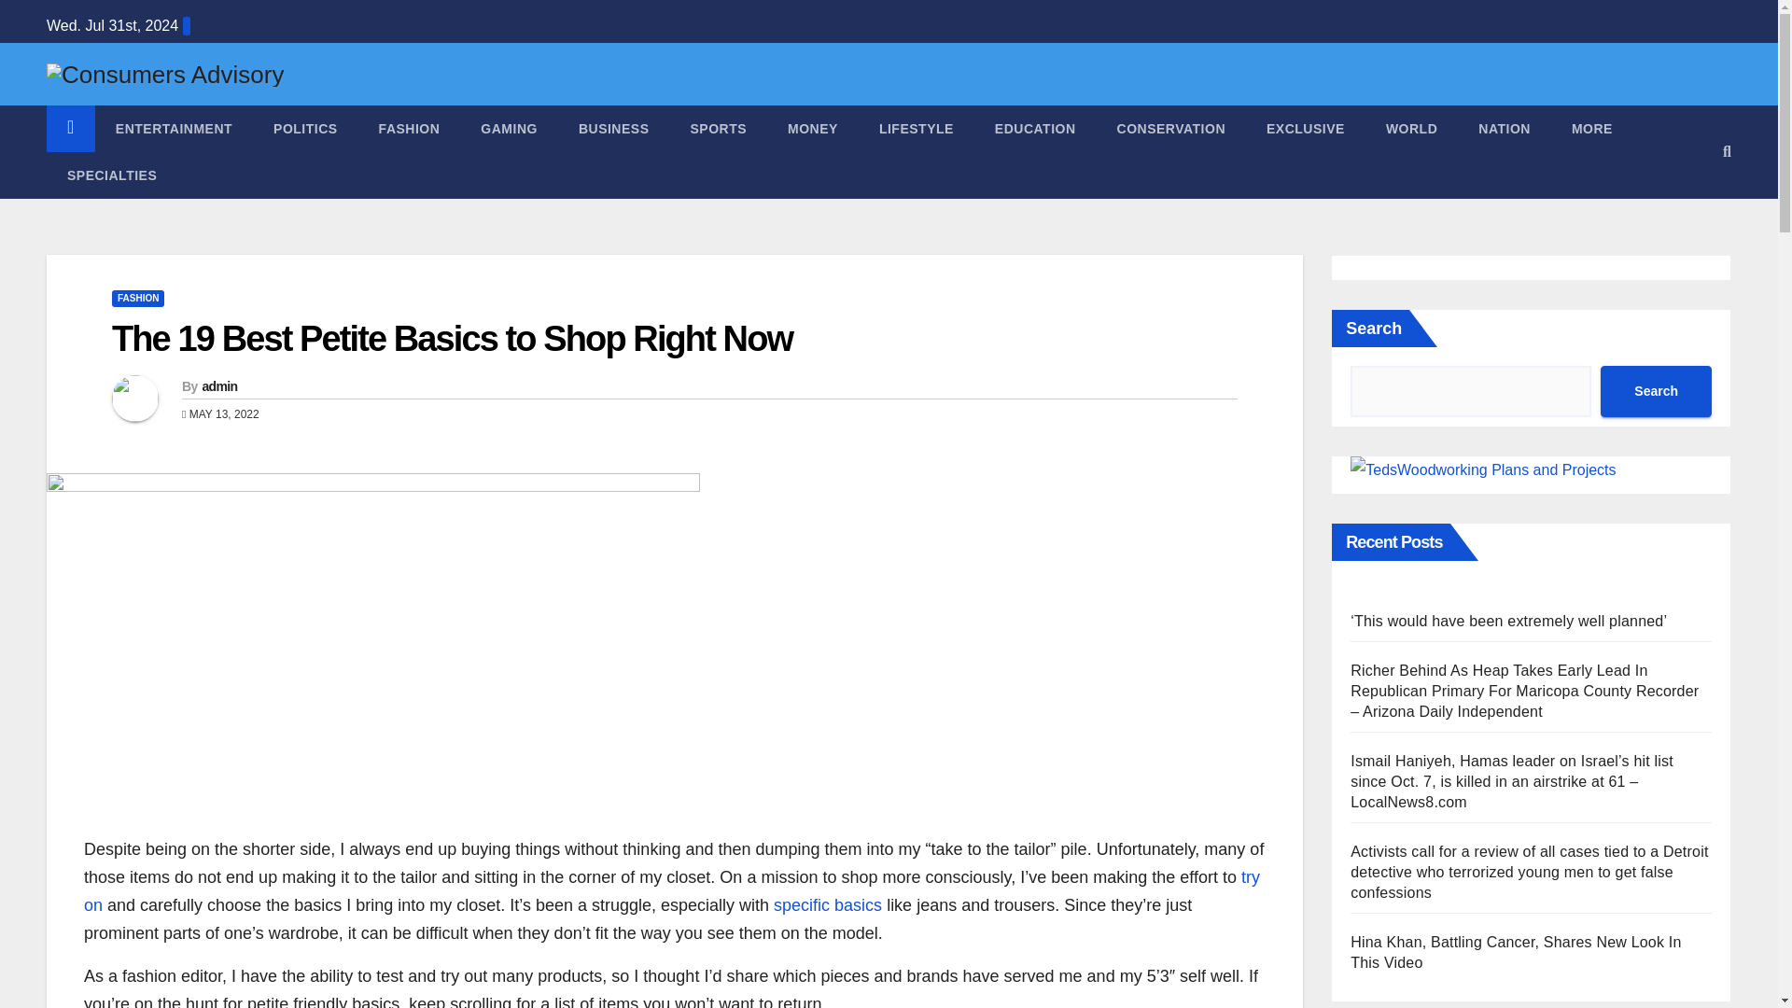  What do you see at coordinates (174, 129) in the screenshot?
I see `Entertainment` at bounding box center [174, 129].